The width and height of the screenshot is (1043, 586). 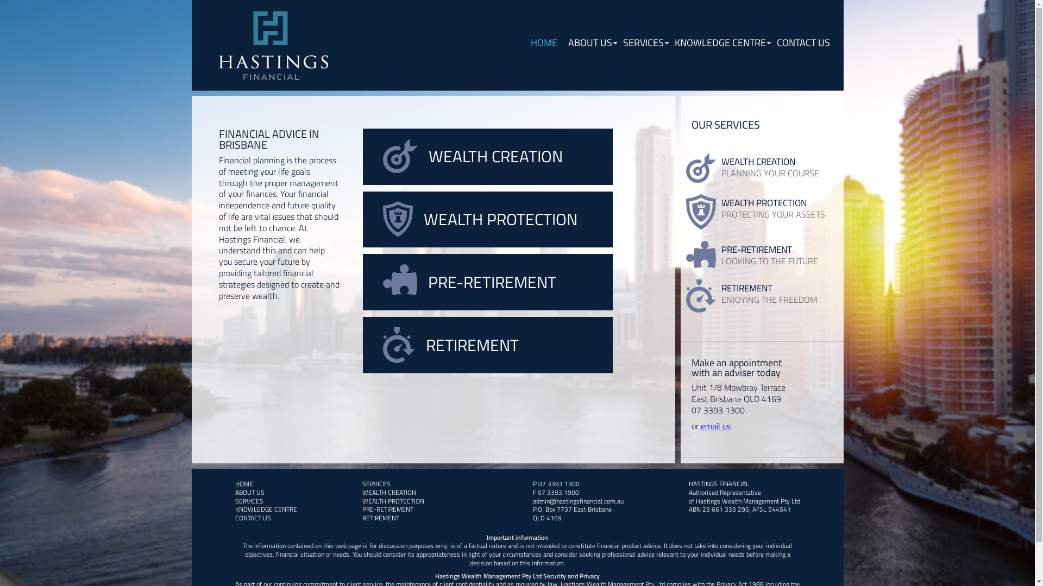 I want to click on WEALTH PROTECTION, so click(x=393, y=501).